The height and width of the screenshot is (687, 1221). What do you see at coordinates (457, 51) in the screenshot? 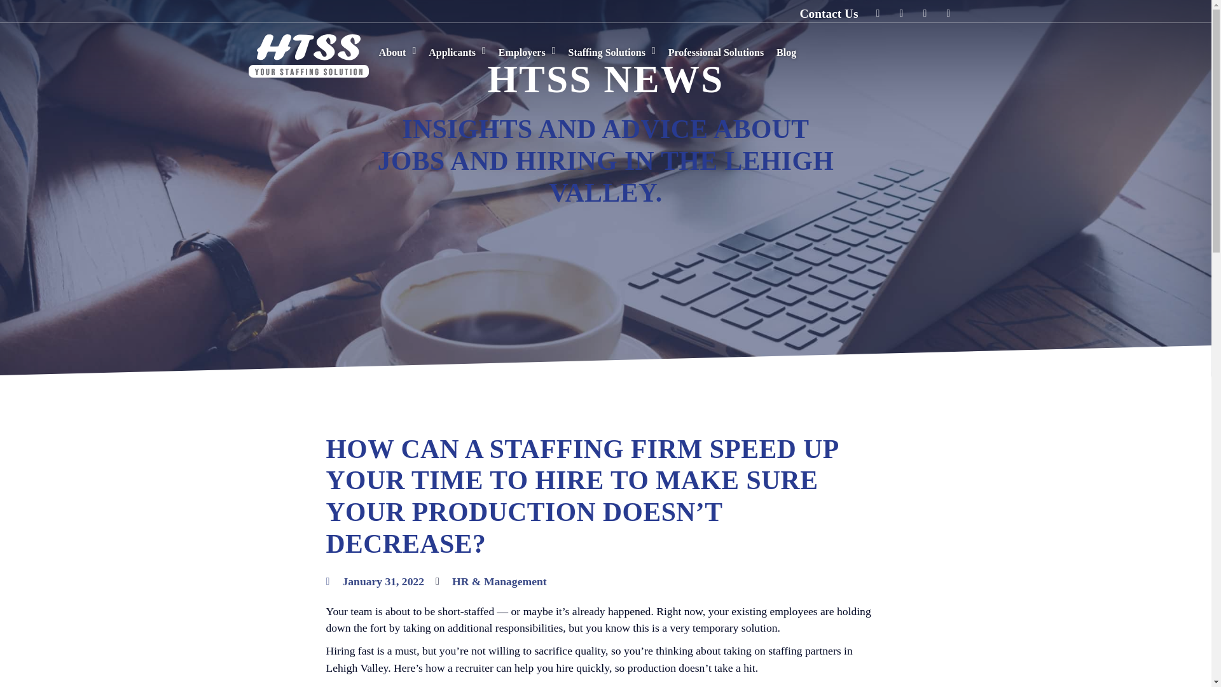
I see `Applicants` at bounding box center [457, 51].